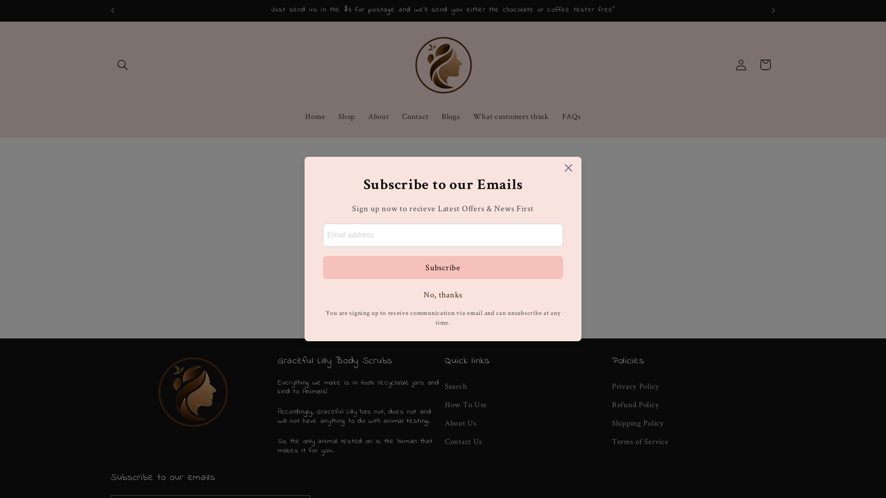  I want to click on Blogs, so click(451, 116).